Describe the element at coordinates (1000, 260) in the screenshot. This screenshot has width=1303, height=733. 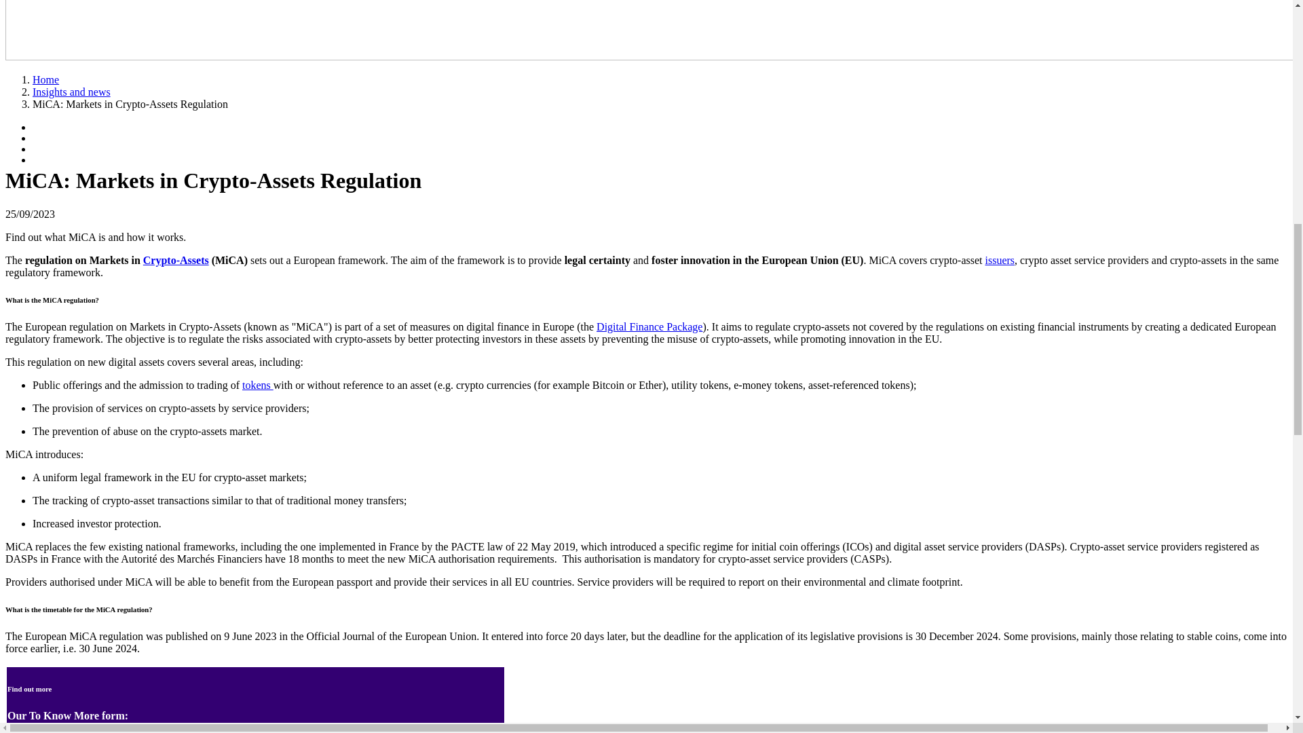
I see `Issuers` at that location.